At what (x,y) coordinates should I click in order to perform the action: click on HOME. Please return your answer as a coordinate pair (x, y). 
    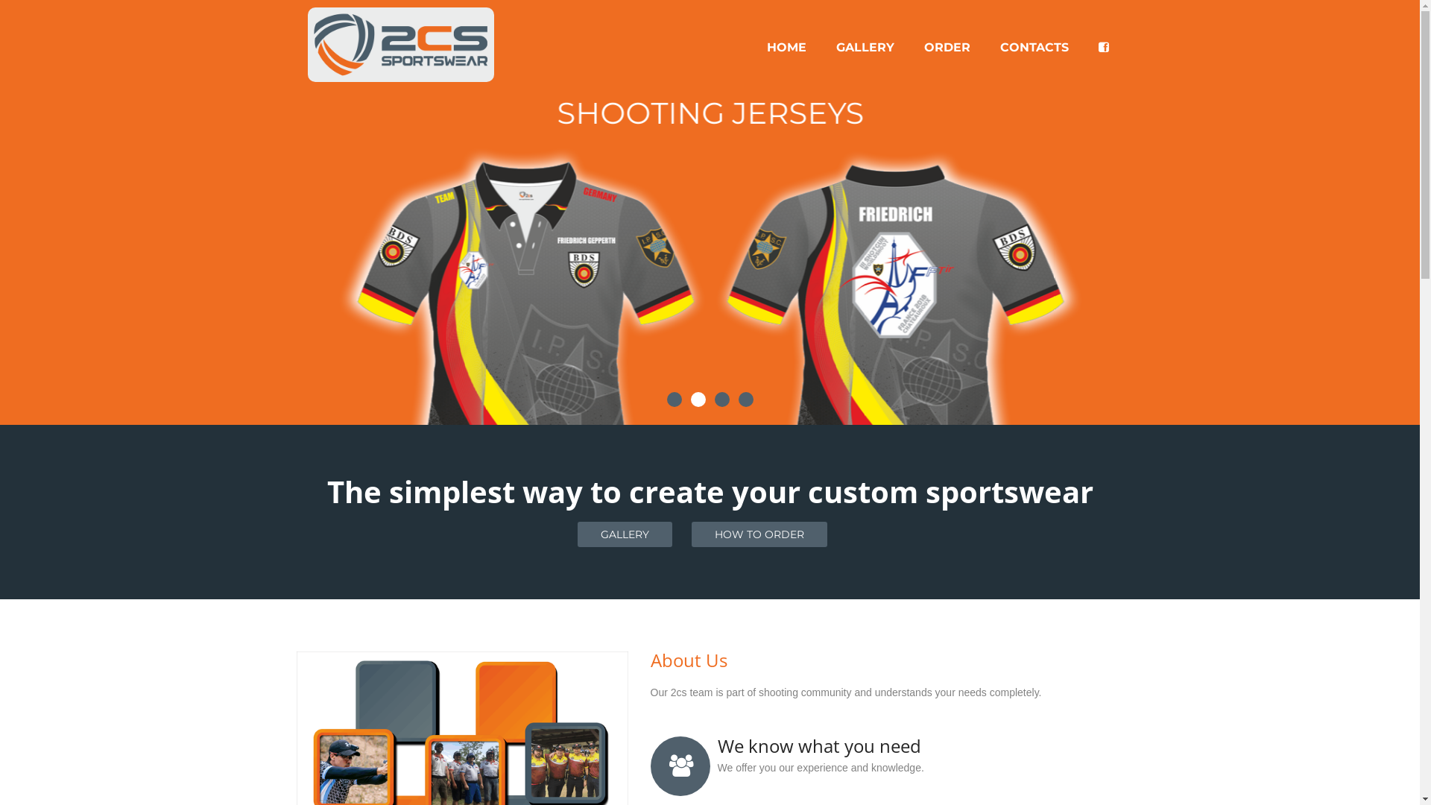
    Looking at the image, I should click on (786, 33).